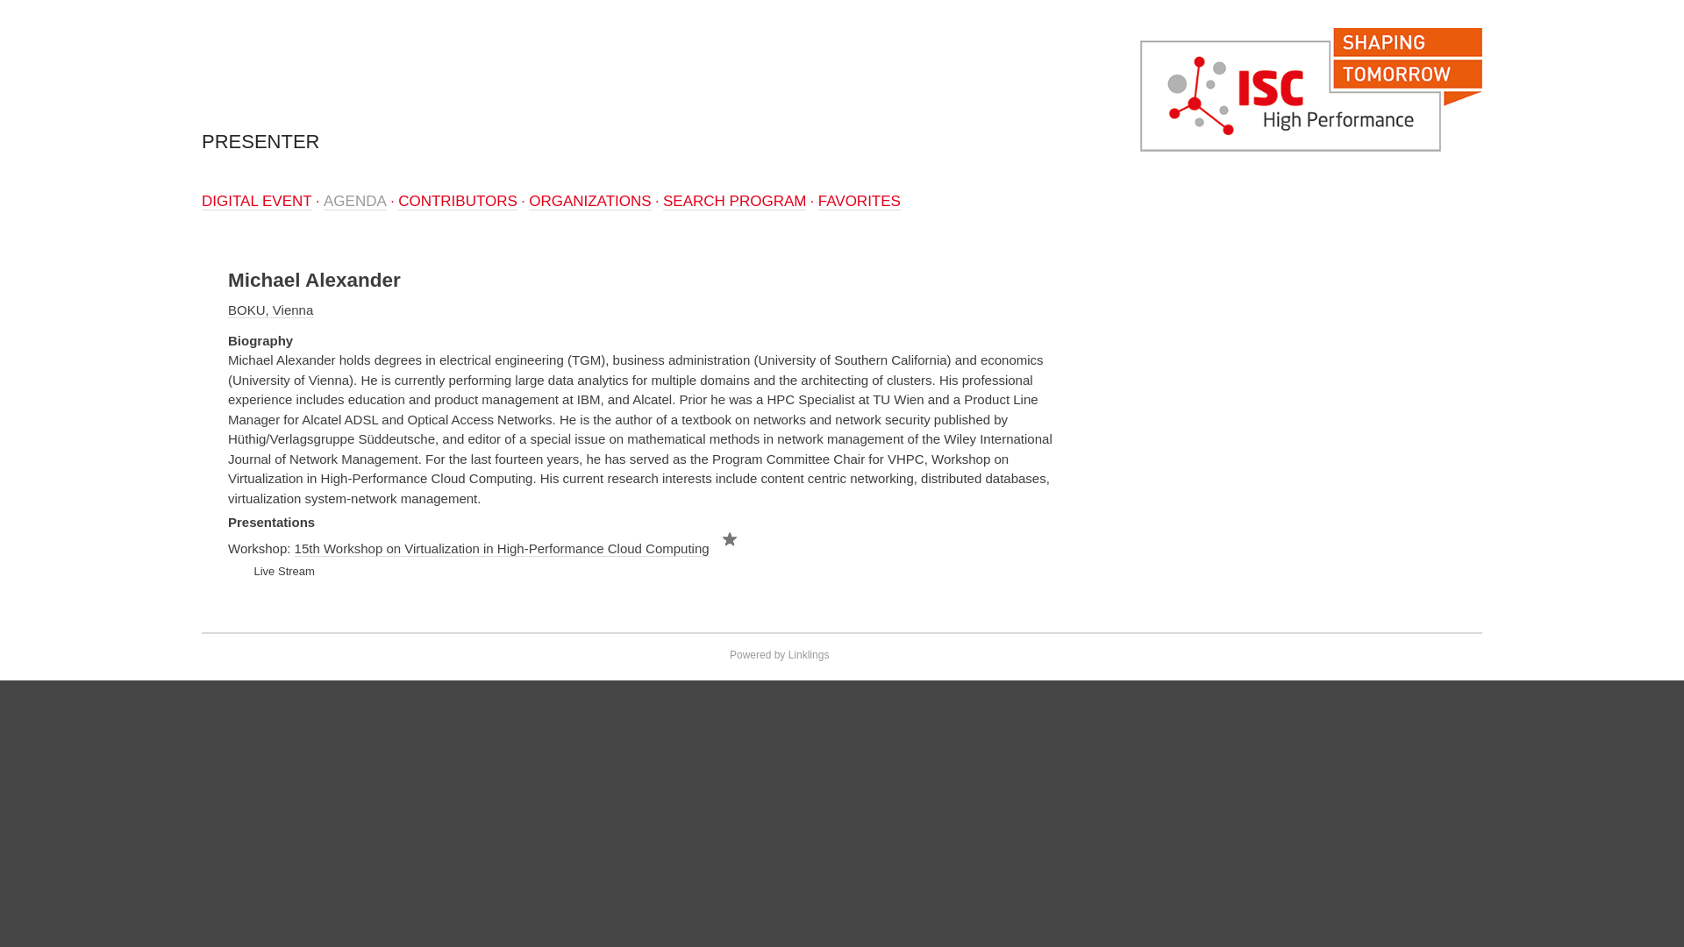 The width and height of the screenshot is (1684, 947). Describe the element at coordinates (457, 202) in the screenshot. I see `CONTRIBUTORS` at that location.